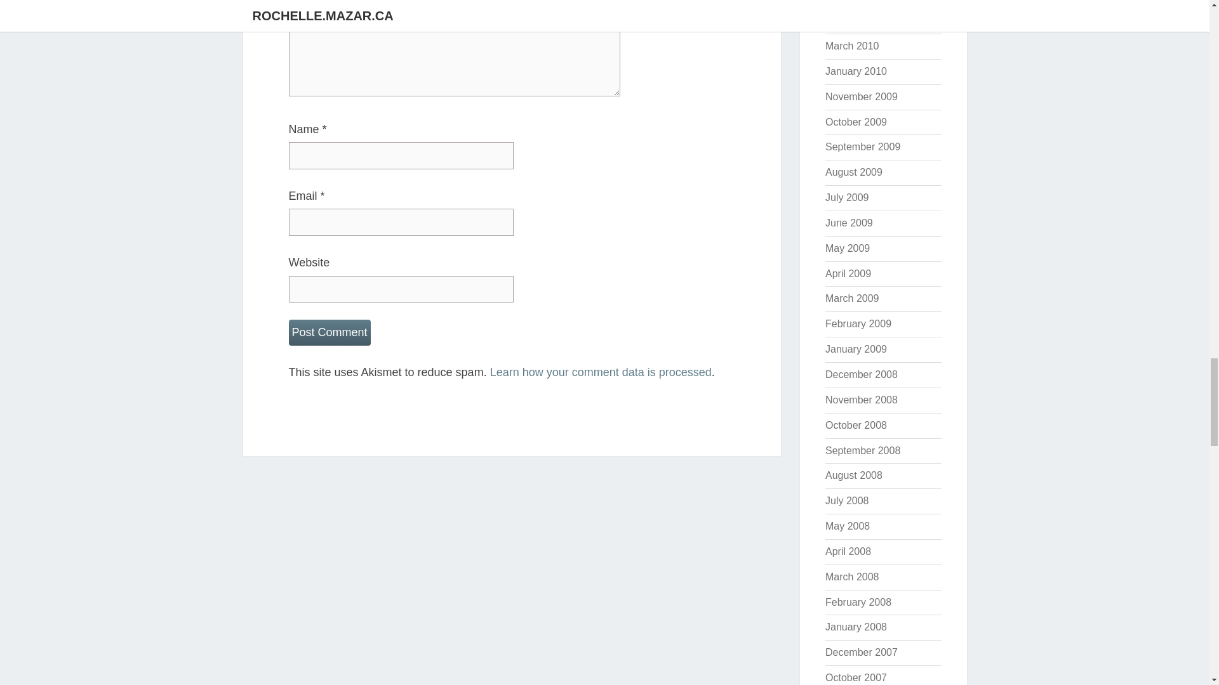 The image size is (1219, 685). I want to click on Learn how your comment data is processed, so click(601, 372).